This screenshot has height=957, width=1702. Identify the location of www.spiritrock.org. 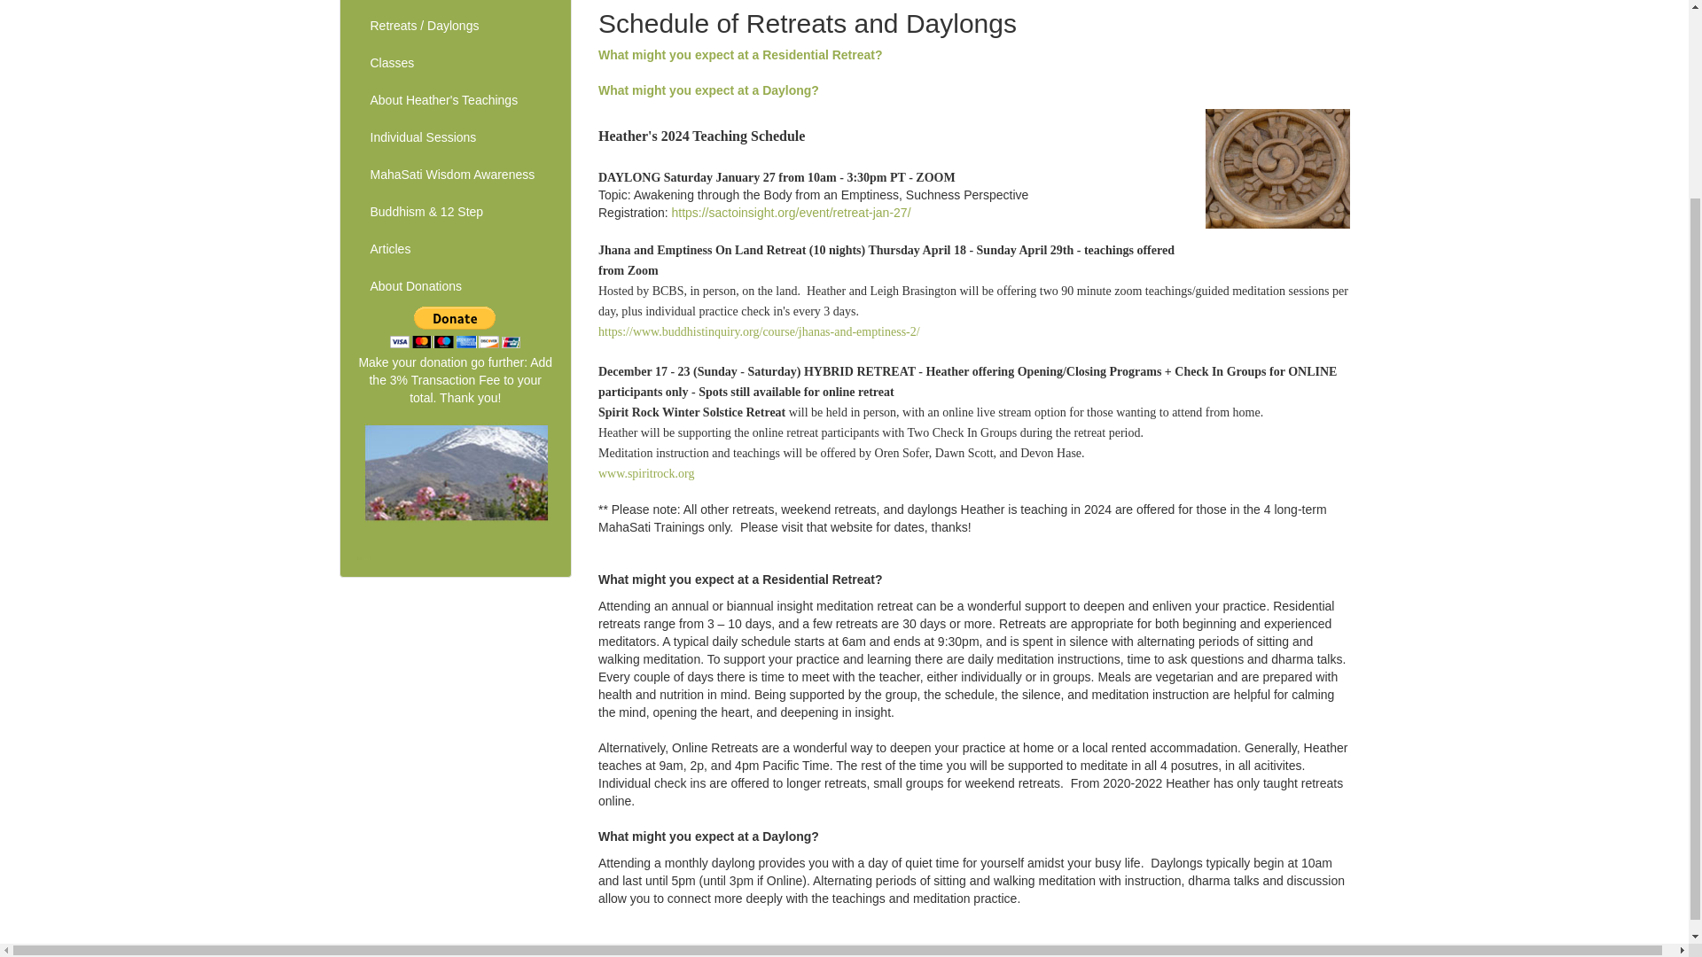
(646, 473).